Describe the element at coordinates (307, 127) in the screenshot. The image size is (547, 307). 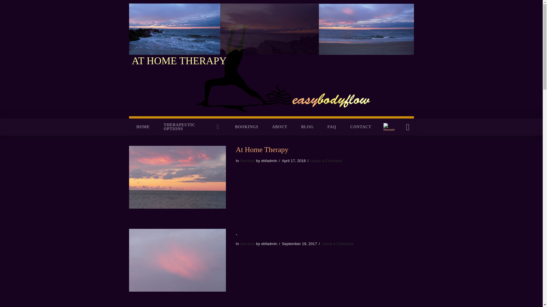
I see `BLOG` at that location.